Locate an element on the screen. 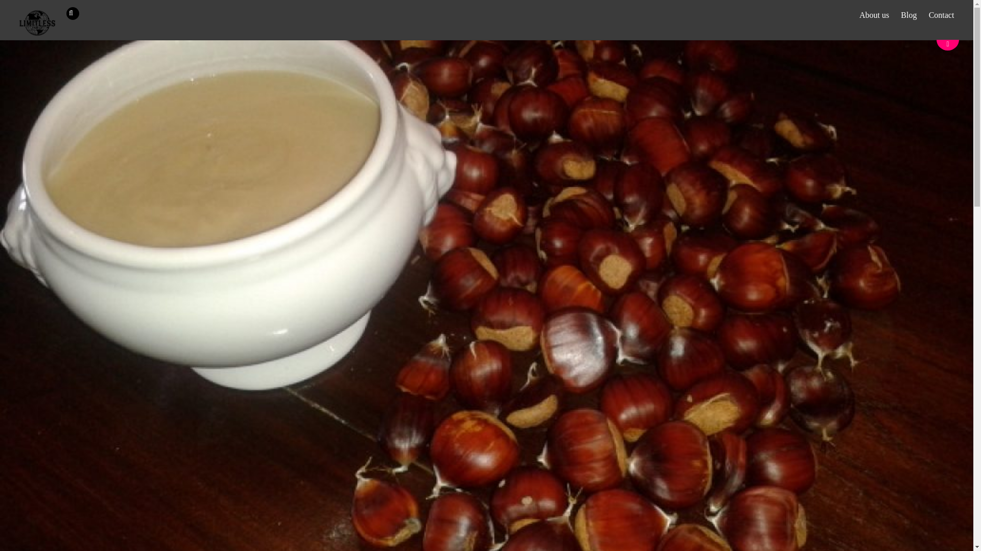 The image size is (981, 551). About us is located at coordinates (874, 15).